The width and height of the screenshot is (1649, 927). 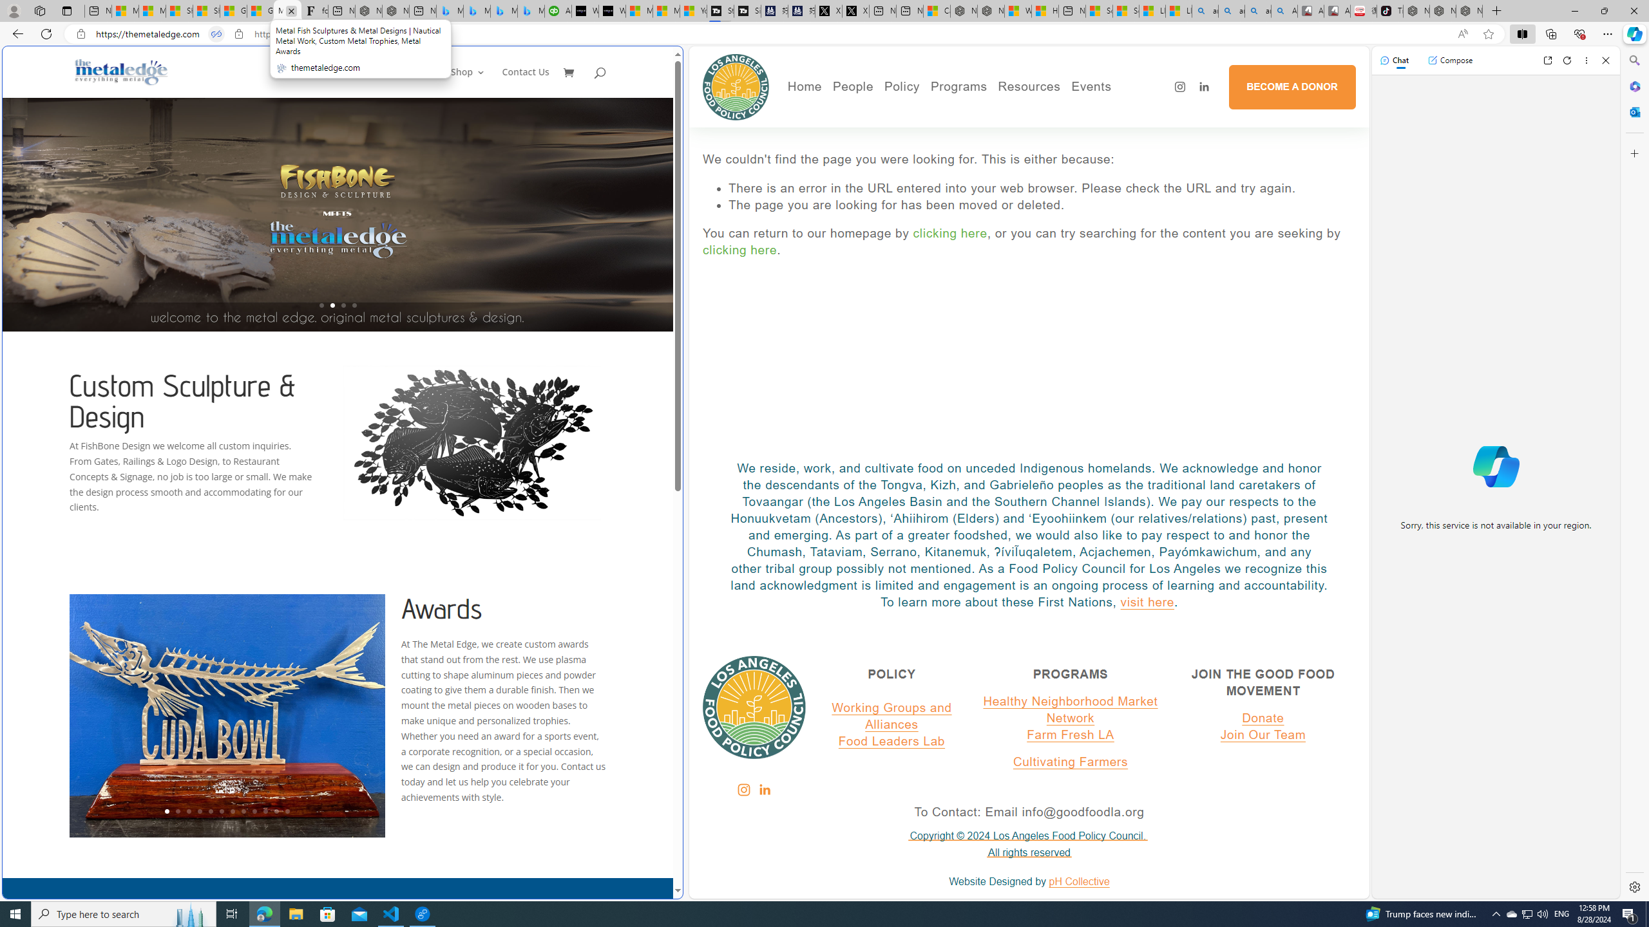 I want to click on Instagram, so click(x=743, y=789).